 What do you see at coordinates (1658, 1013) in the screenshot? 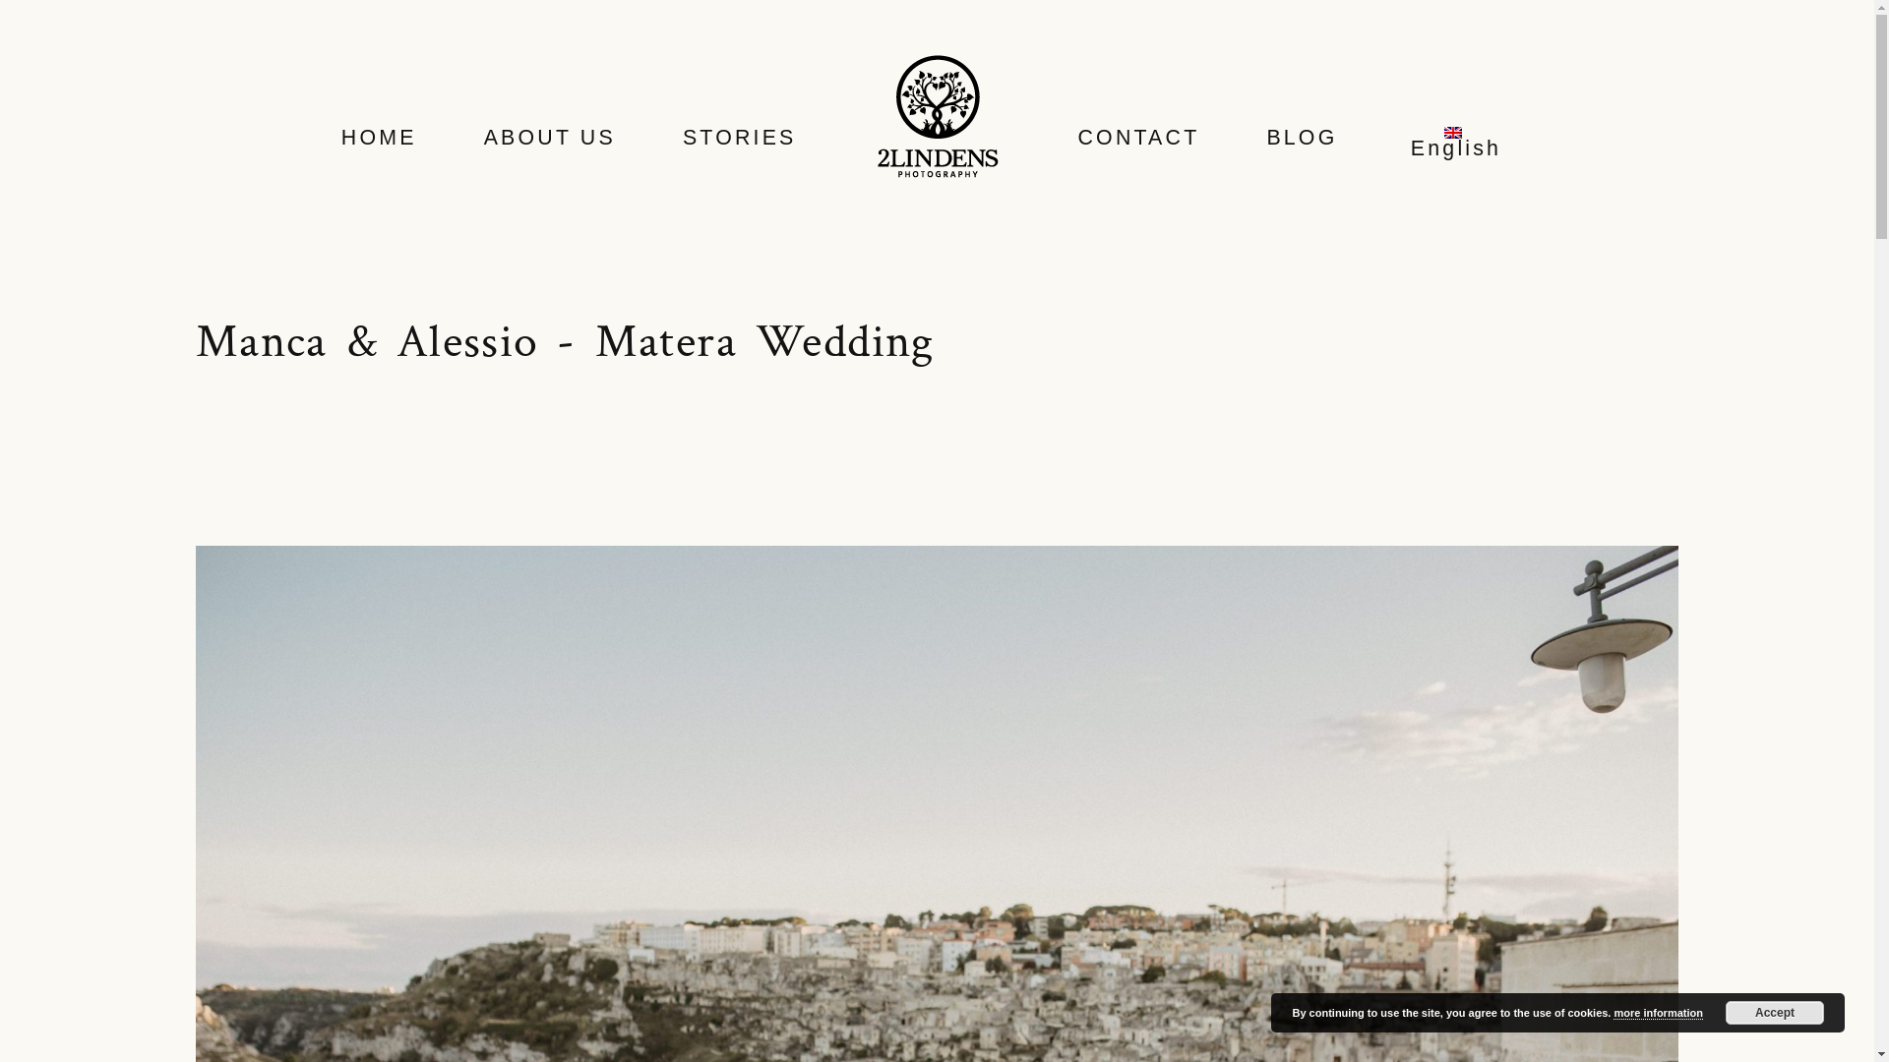
I see `more information` at bounding box center [1658, 1013].